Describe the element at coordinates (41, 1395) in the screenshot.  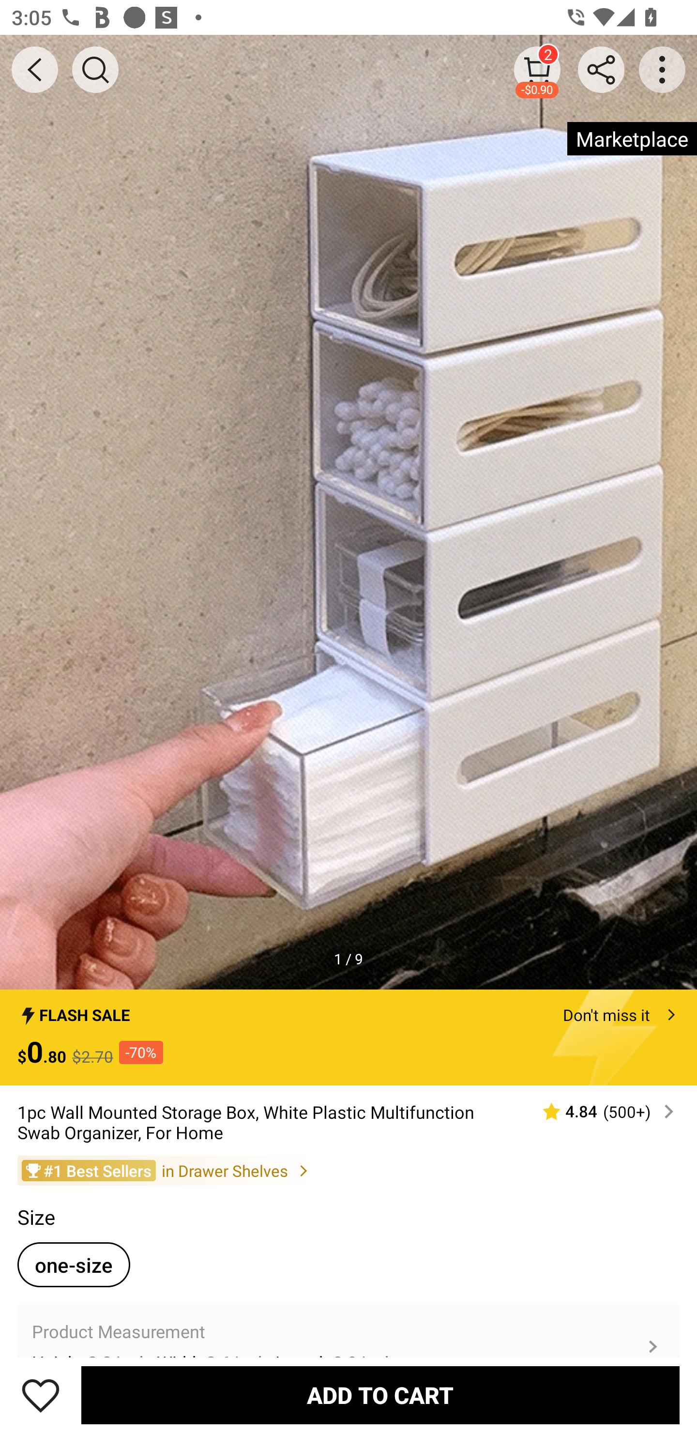
I see `Save` at that location.